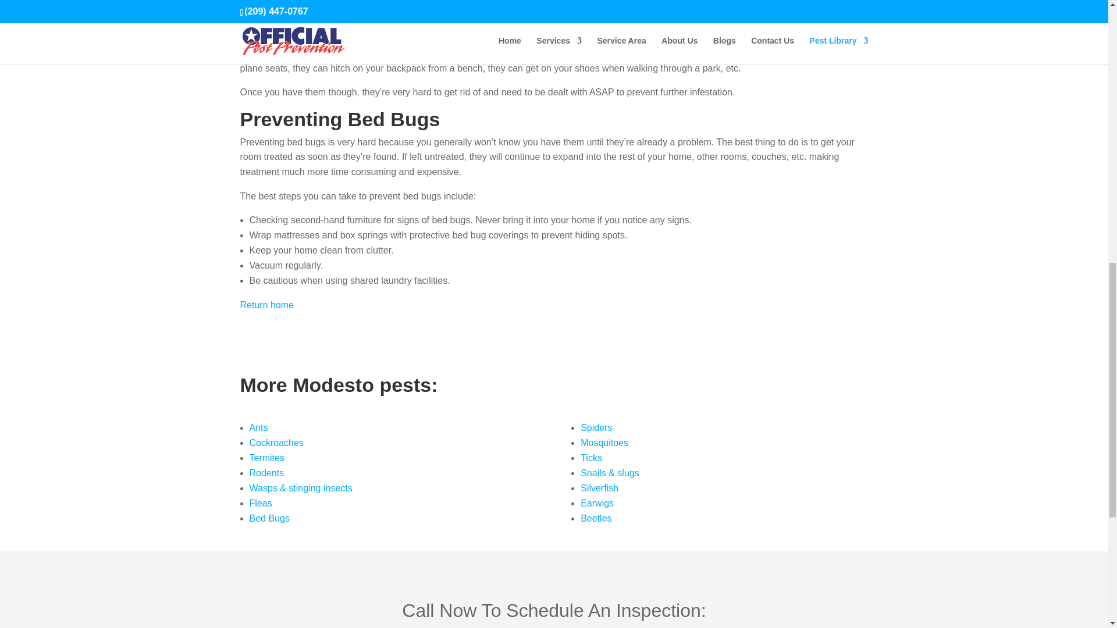 Image resolution: width=1117 pixels, height=628 pixels. Describe the element at coordinates (266, 457) in the screenshot. I see `Termites` at that location.